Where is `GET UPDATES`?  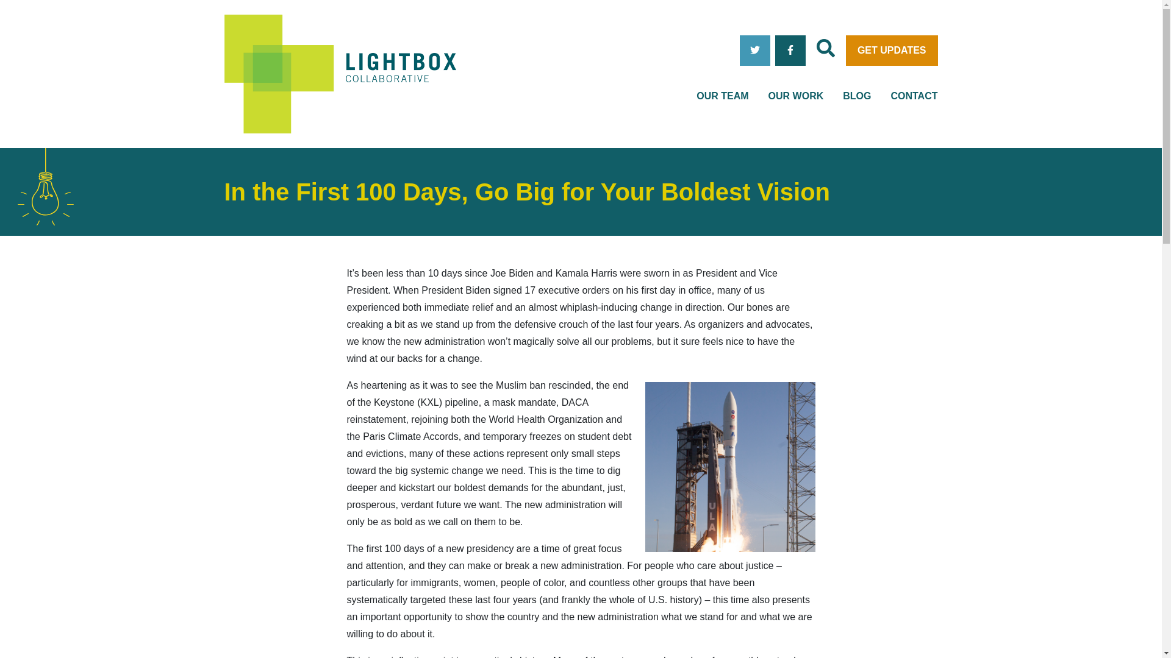 GET UPDATES is located at coordinates (892, 51).